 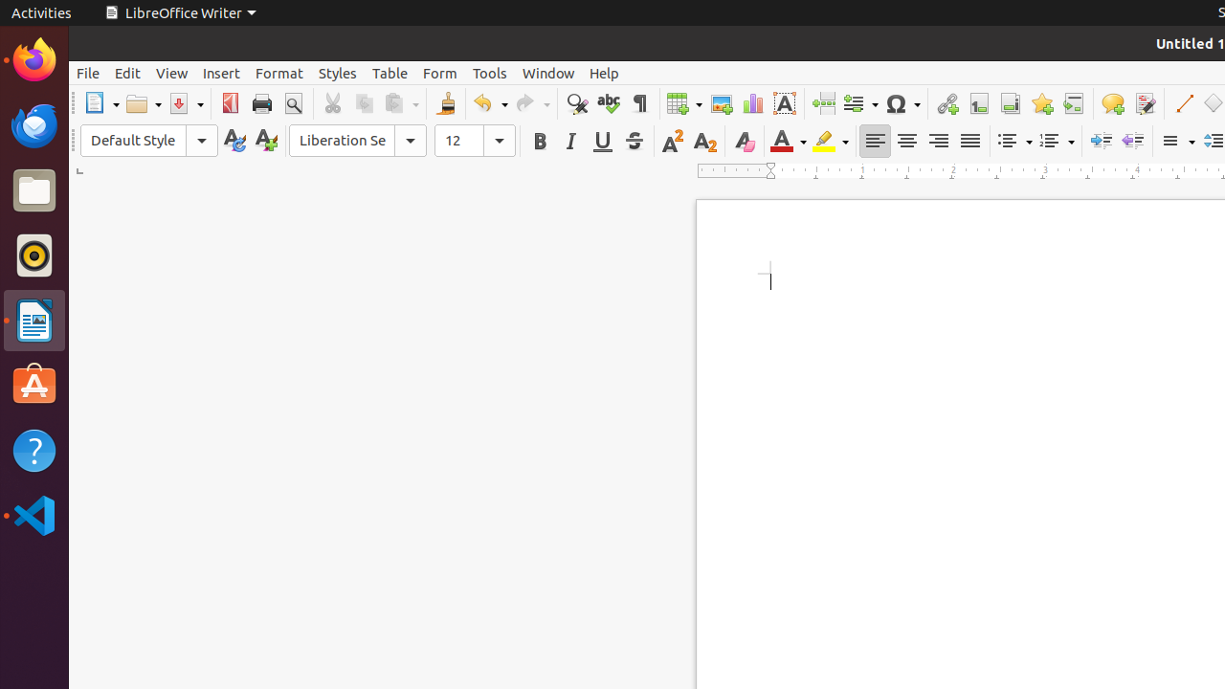 I want to click on Formatting Marks, so click(x=639, y=103).